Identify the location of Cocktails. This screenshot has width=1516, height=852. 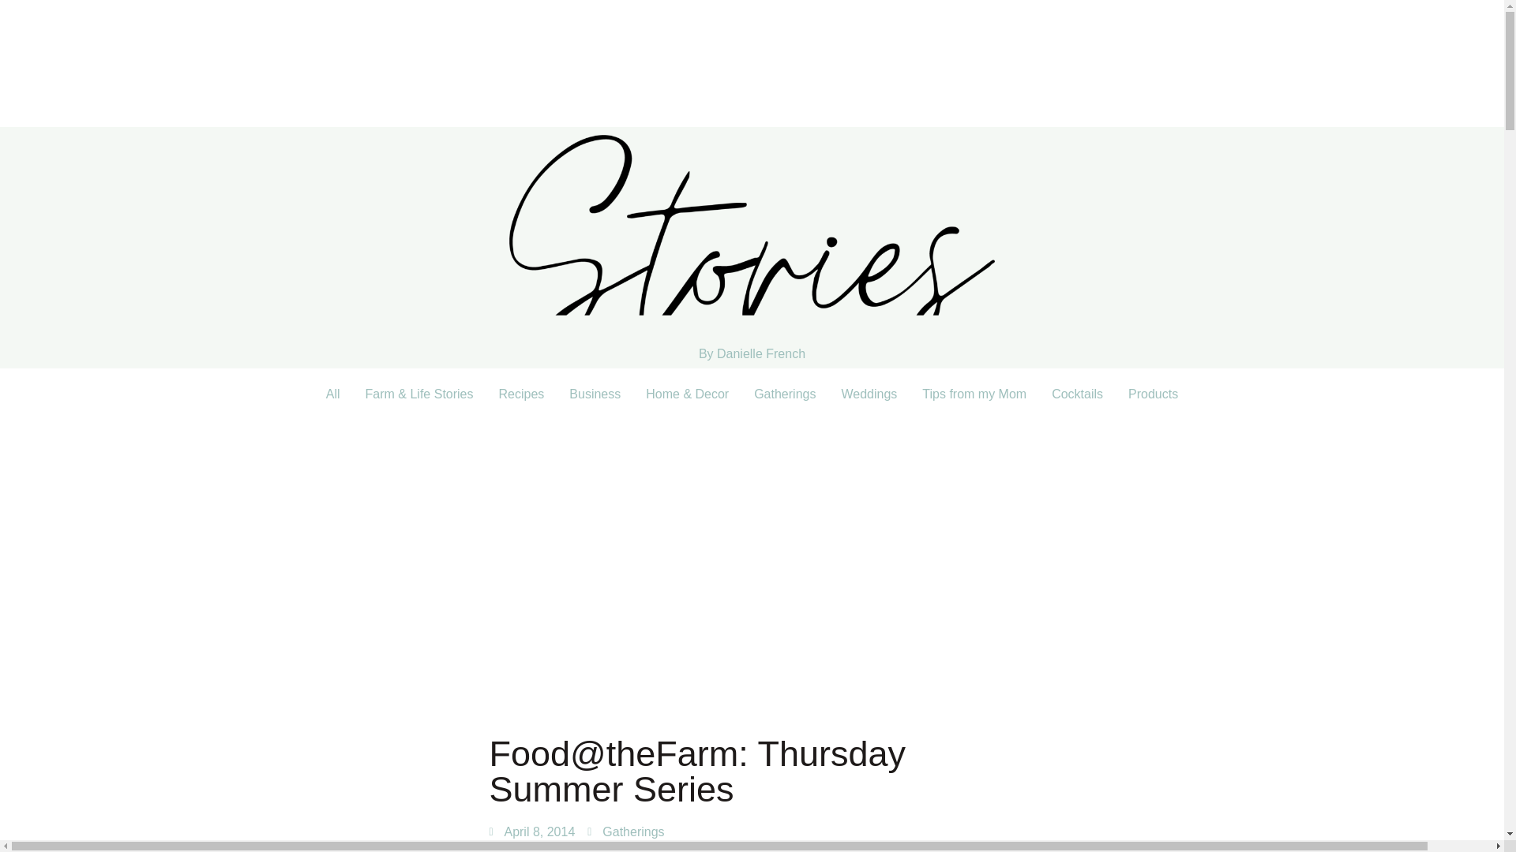
(1077, 394).